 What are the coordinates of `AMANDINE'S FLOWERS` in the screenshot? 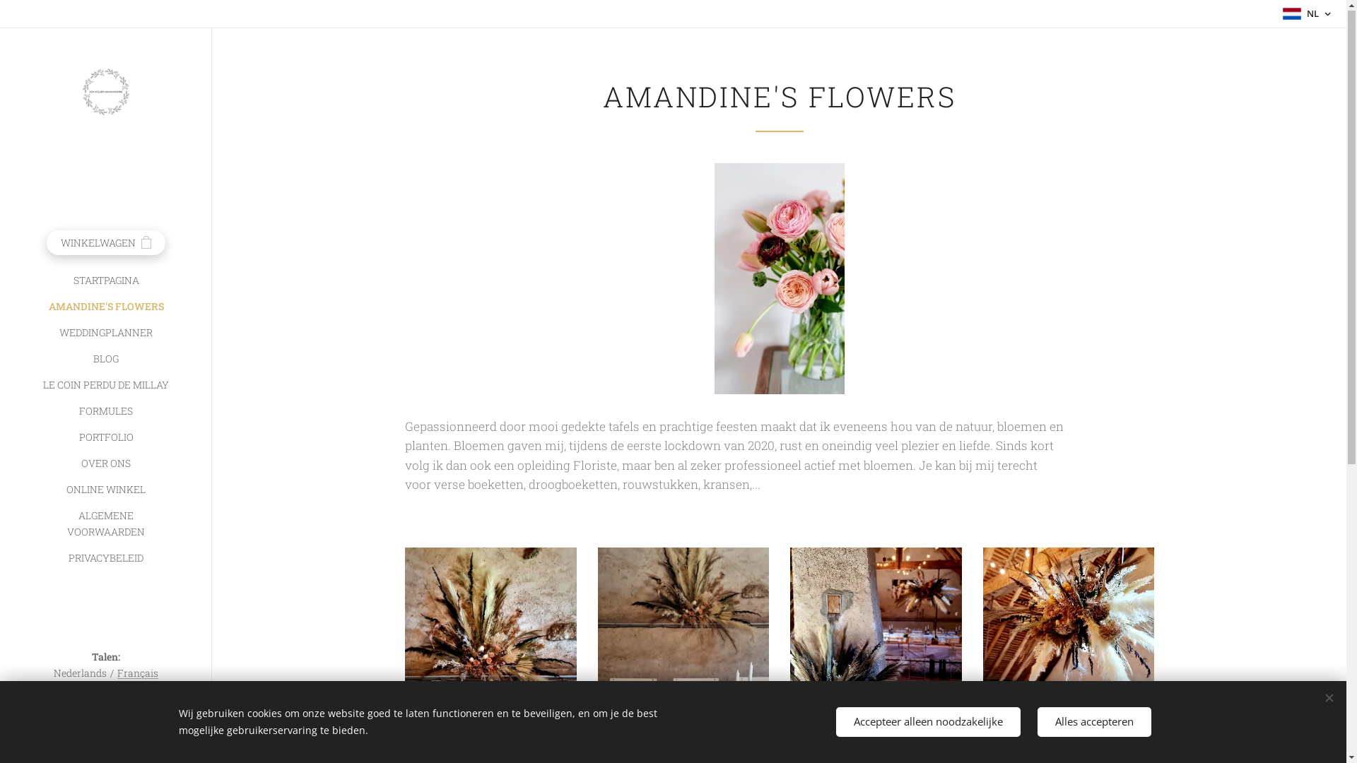 It's located at (106, 307).